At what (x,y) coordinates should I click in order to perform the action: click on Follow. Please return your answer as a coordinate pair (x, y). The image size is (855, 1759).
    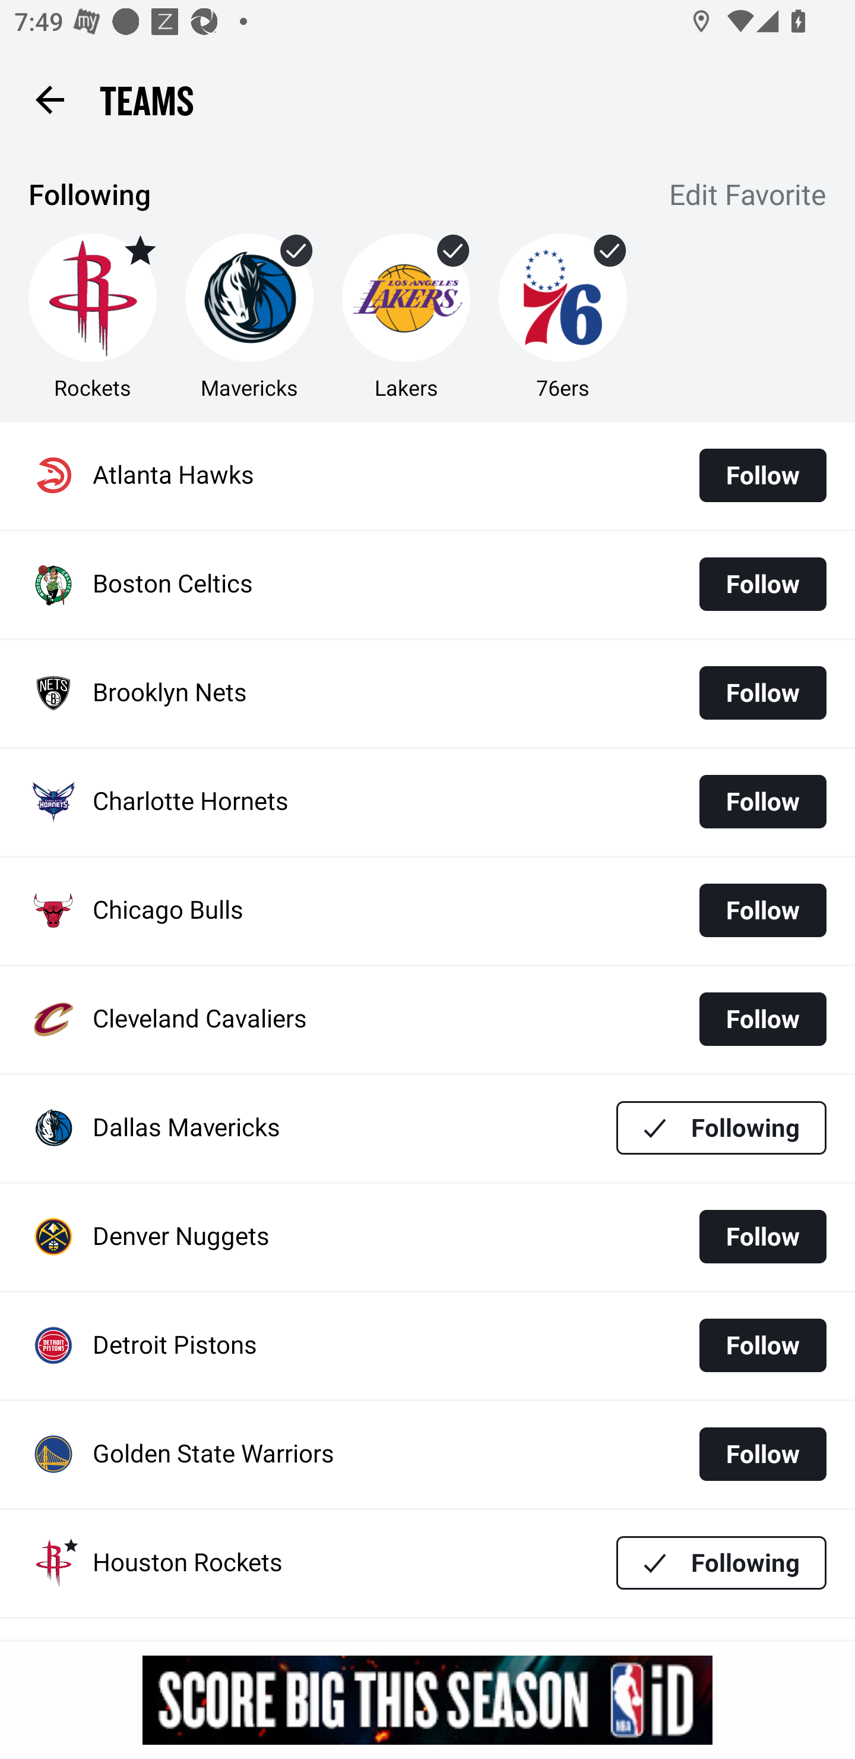
    Looking at the image, I should click on (762, 1019).